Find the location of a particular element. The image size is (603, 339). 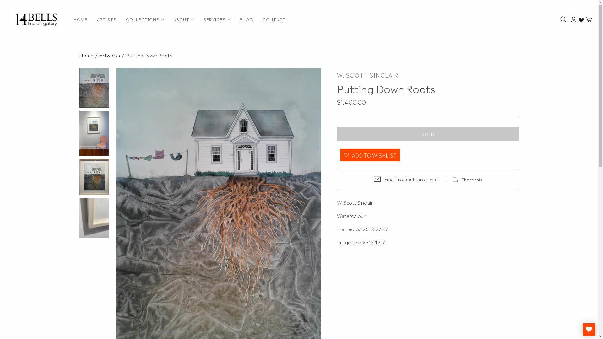

ABOUT is located at coordinates (183, 19).